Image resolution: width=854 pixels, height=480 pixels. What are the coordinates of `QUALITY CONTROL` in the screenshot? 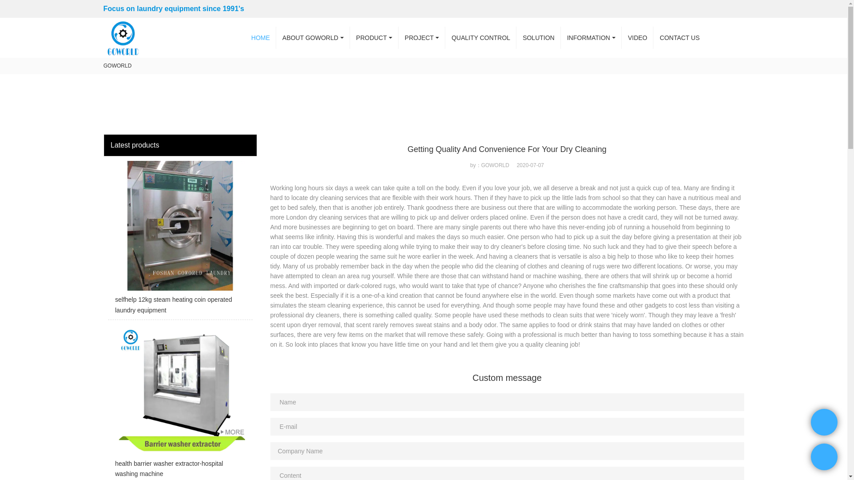 It's located at (480, 37).